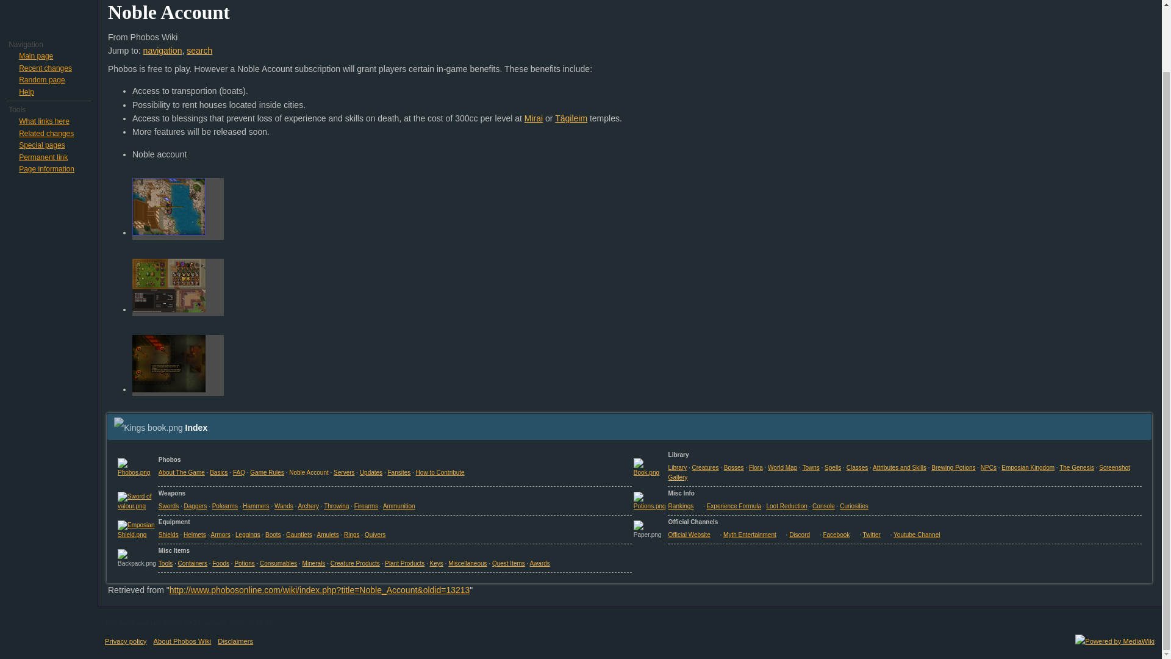 The width and height of the screenshot is (1171, 659). I want to click on Mirai, so click(534, 118).